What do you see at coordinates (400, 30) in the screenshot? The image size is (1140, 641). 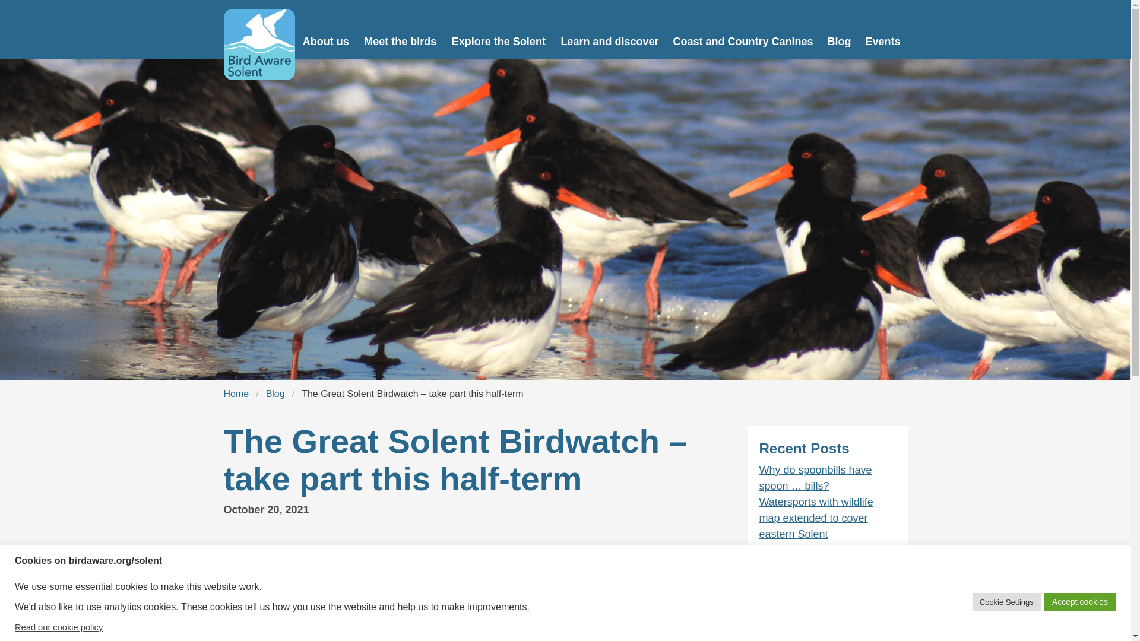 I see `Meet the birds` at bounding box center [400, 30].